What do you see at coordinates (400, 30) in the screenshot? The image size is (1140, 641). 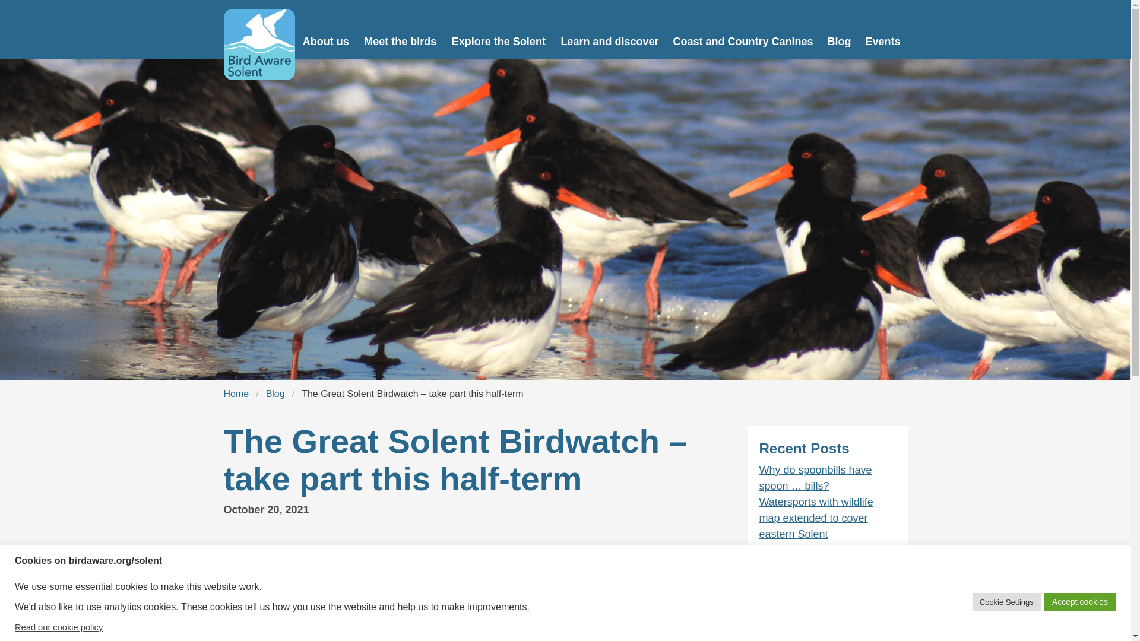 I see `Meet the birds` at bounding box center [400, 30].